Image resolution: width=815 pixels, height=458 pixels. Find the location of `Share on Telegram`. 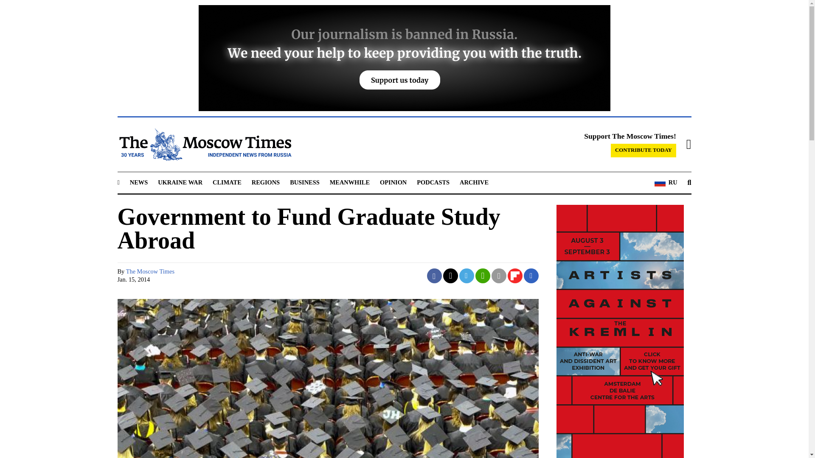

Share on Telegram is located at coordinates (467, 276).